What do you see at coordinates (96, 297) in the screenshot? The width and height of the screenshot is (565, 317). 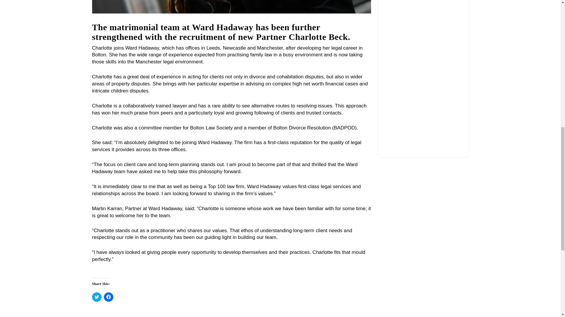 I see `Click to share on Twitter` at bounding box center [96, 297].